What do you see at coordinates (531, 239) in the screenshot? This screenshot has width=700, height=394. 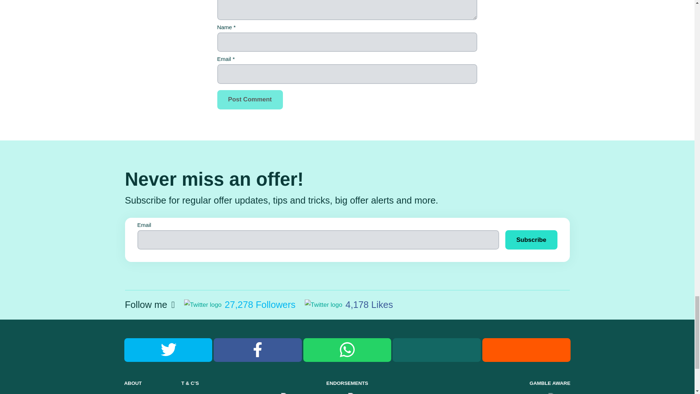 I see `Subscribe` at bounding box center [531, 239].